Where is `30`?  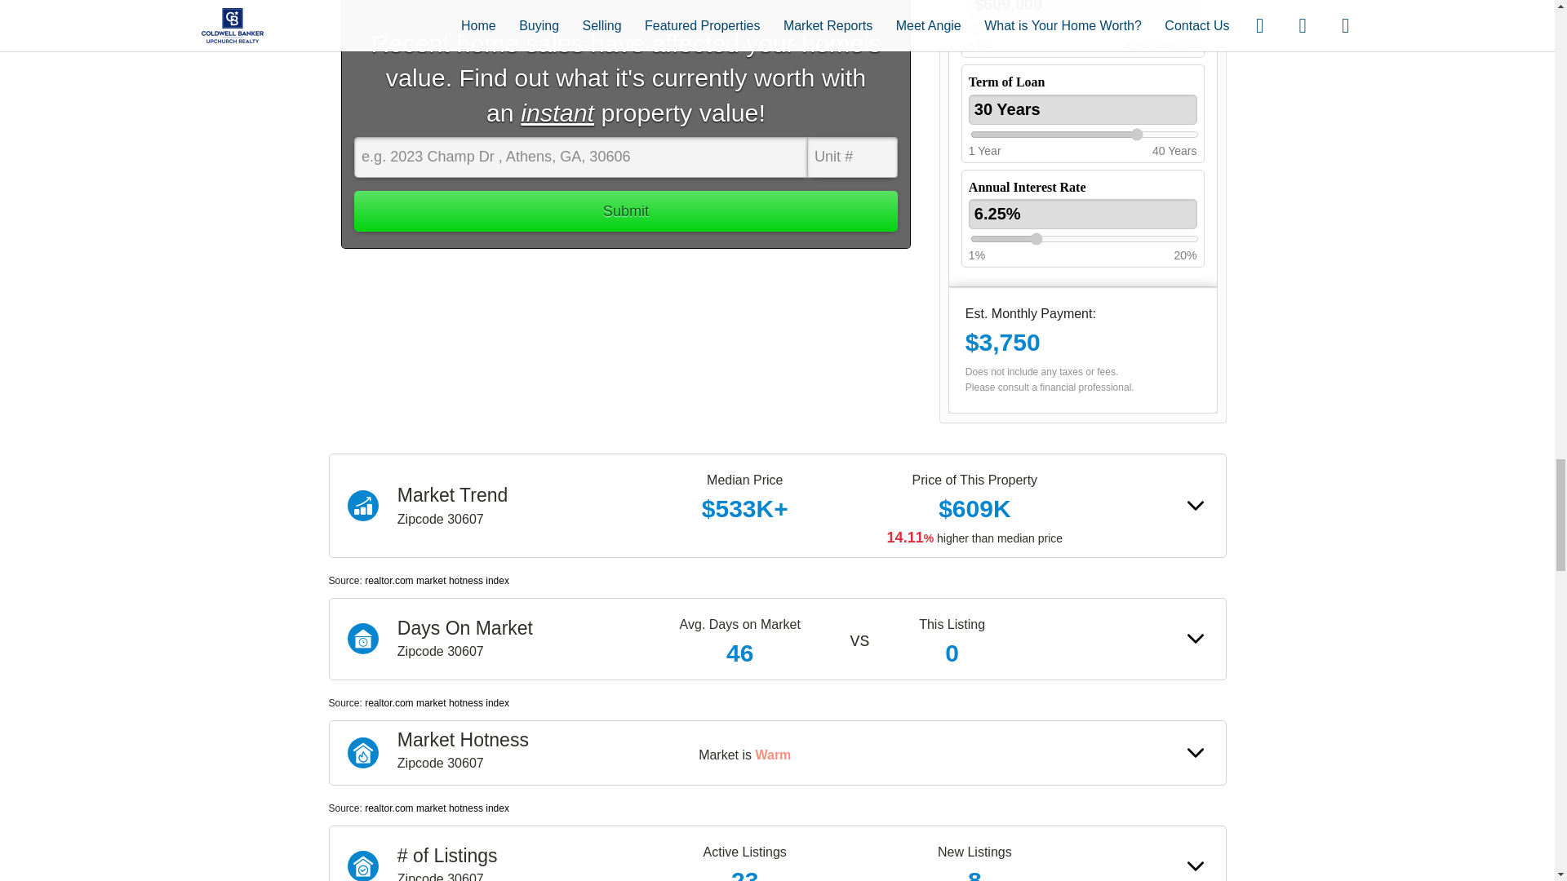 30 is located at coordinates (1084, 134).